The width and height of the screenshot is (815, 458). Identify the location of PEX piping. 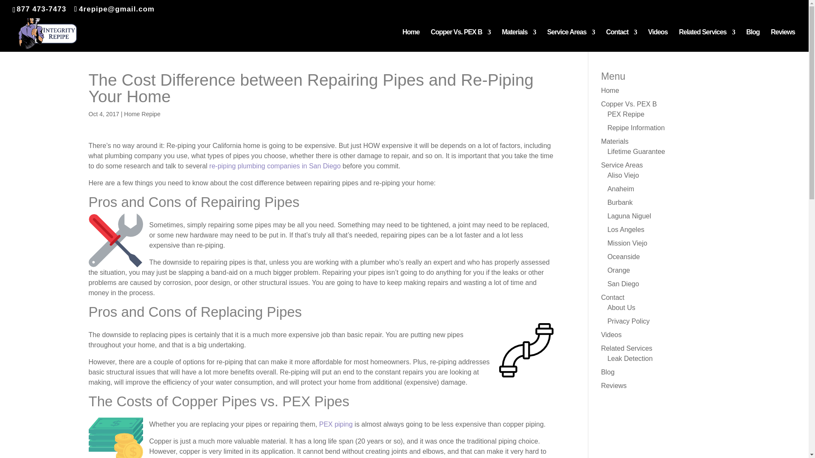
(336, 424).